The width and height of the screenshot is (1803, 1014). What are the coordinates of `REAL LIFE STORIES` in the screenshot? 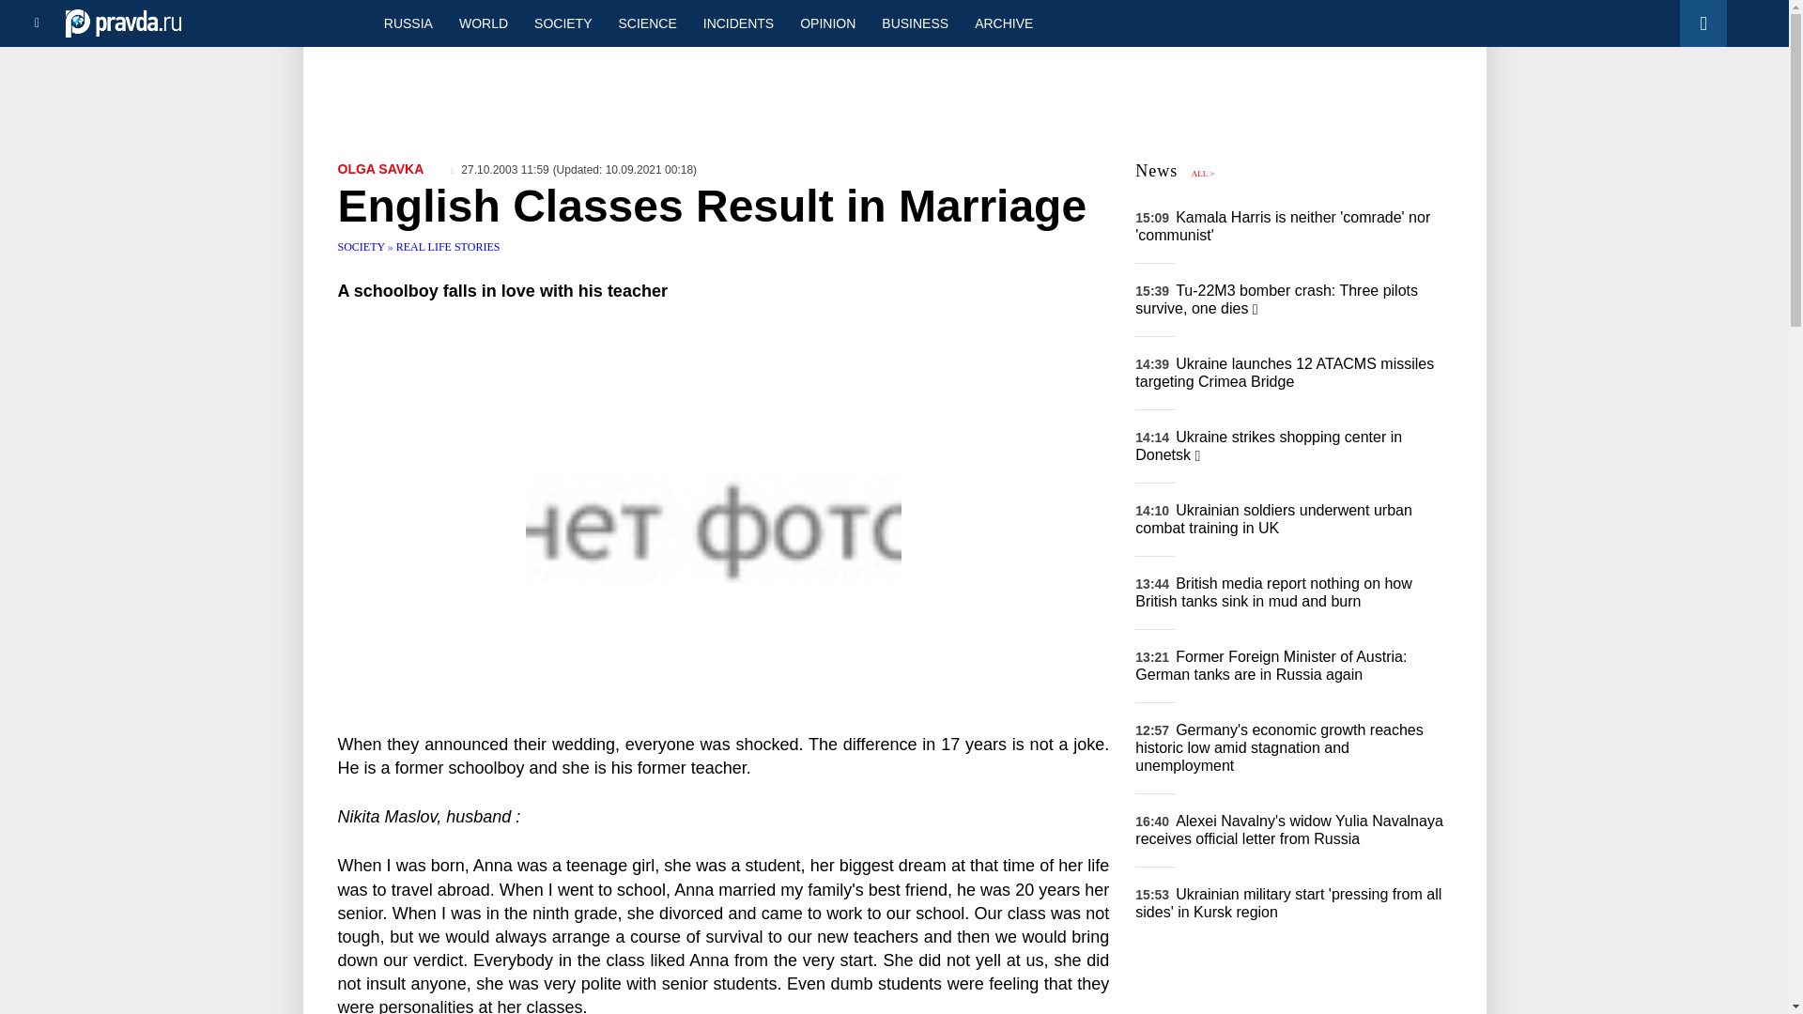 It's located at (449, 246).